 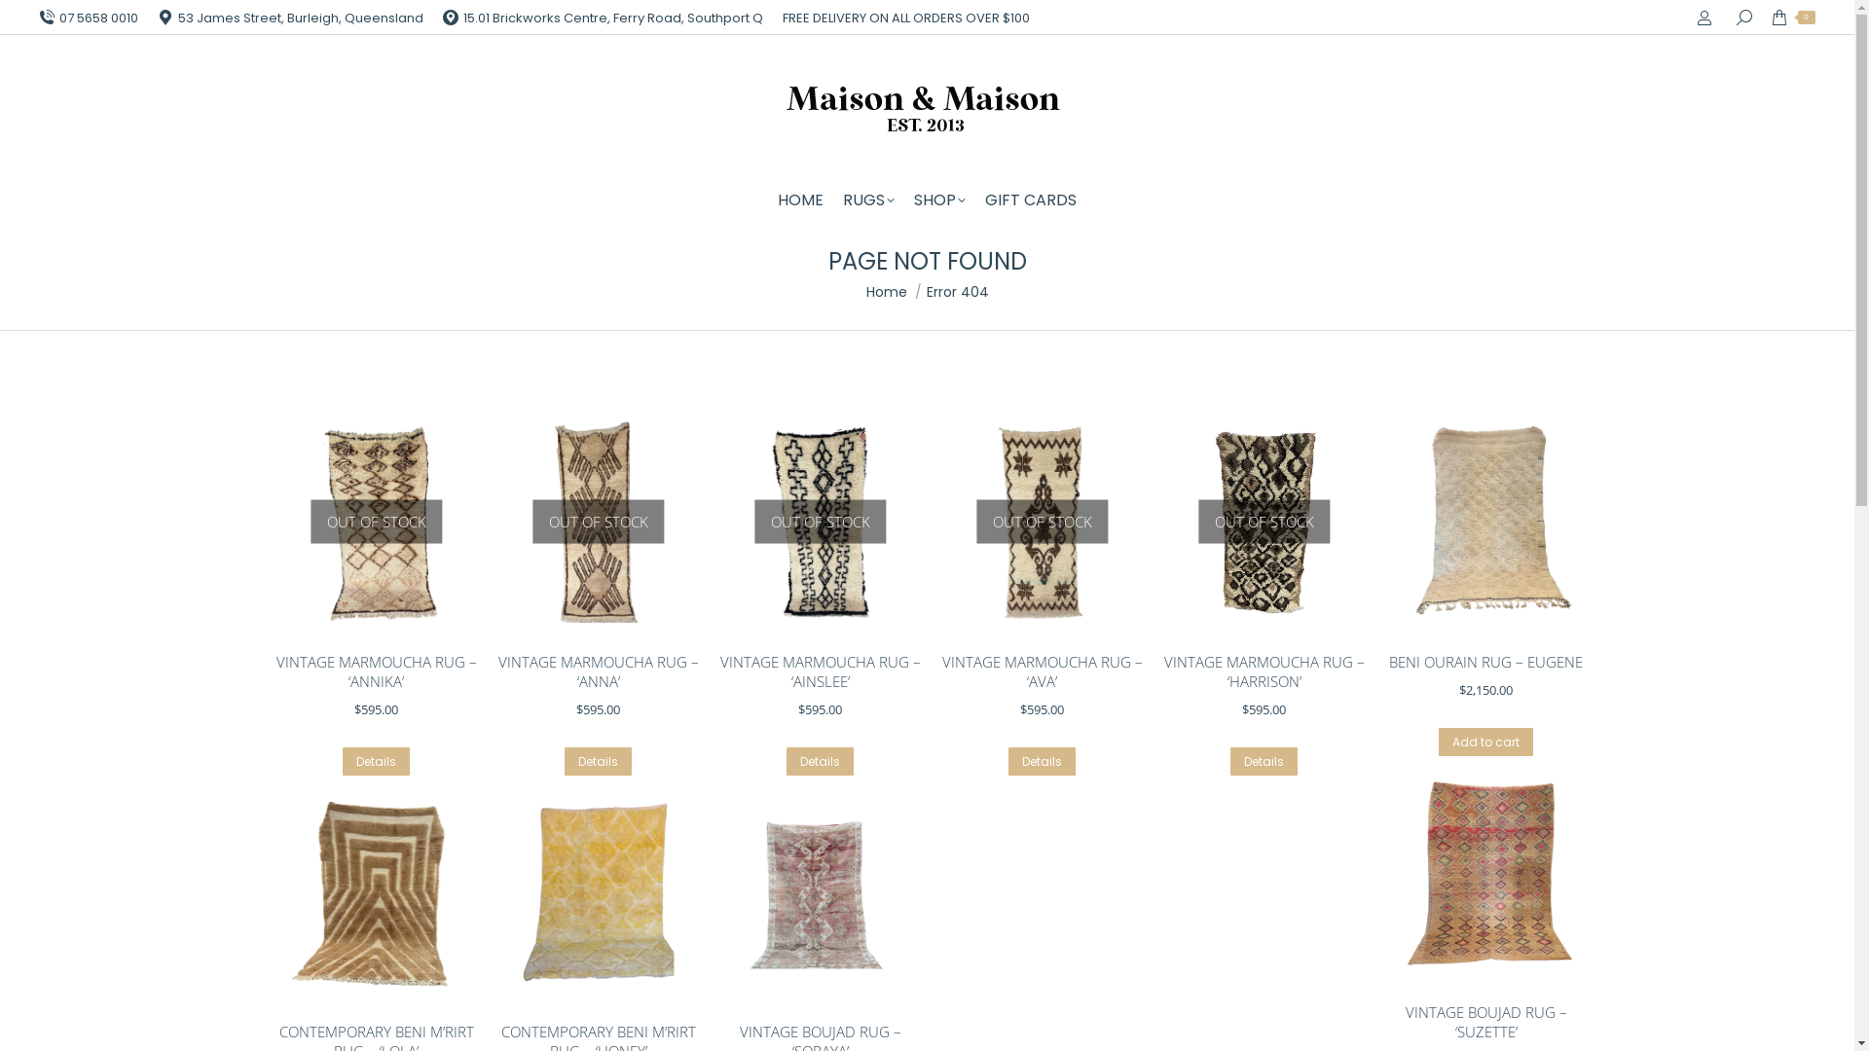 I want to click on Details, so click(x=1042, y=761).